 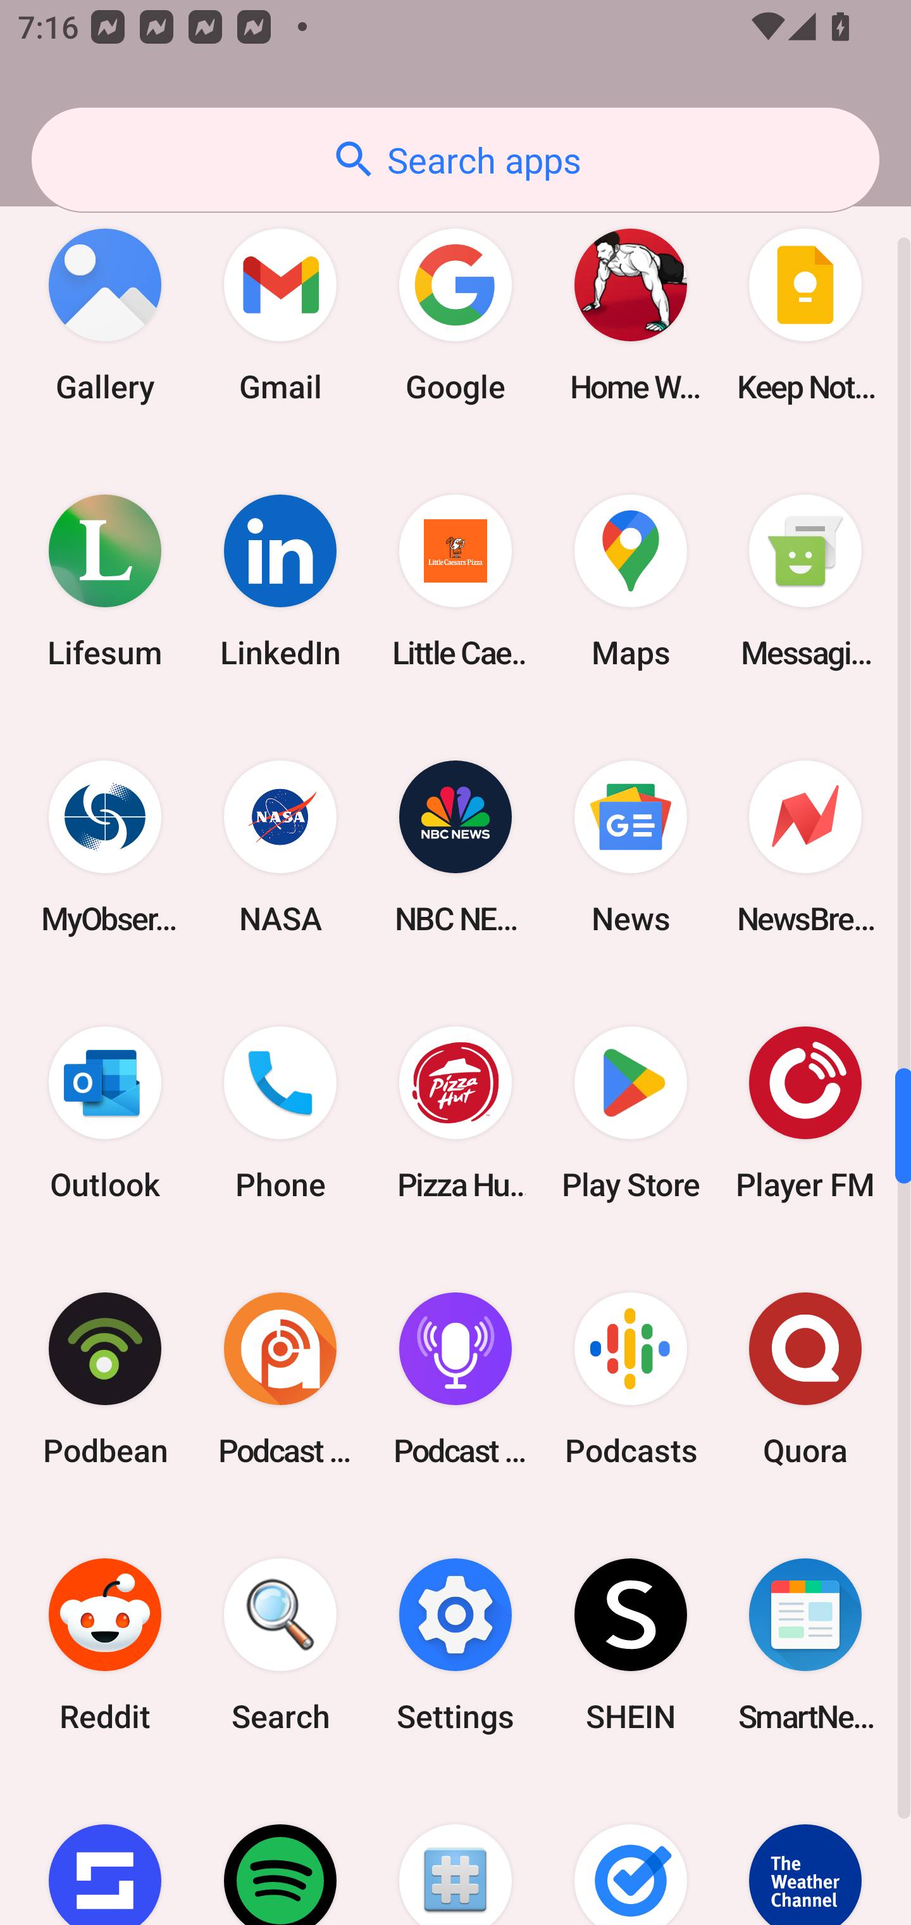 I want to click on Podcast Player, so click(x=455, y=1379).